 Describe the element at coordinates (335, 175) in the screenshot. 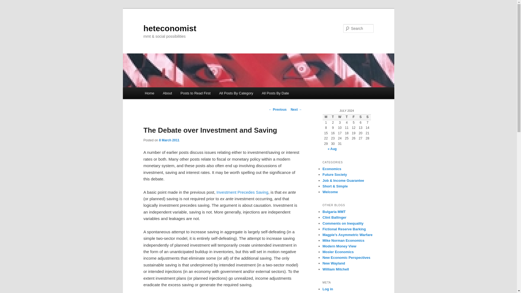

I see `Future Society` at that location.